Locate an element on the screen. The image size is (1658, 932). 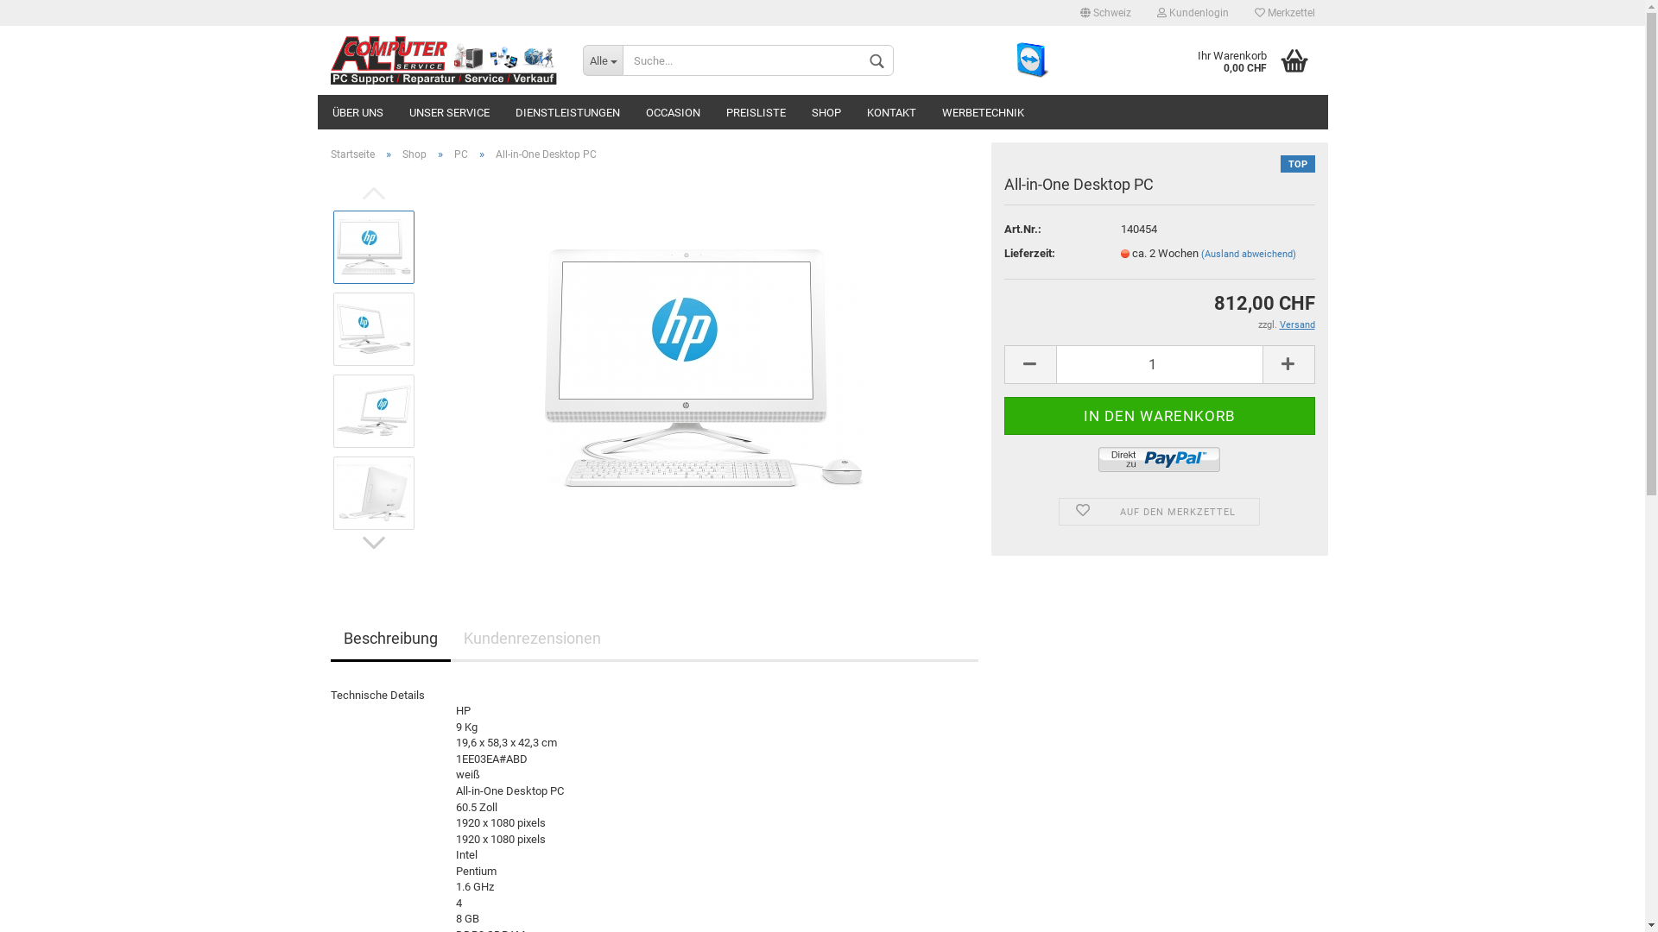
Preview: All-in-One Desktop PC is located at coordinates (374, 247).